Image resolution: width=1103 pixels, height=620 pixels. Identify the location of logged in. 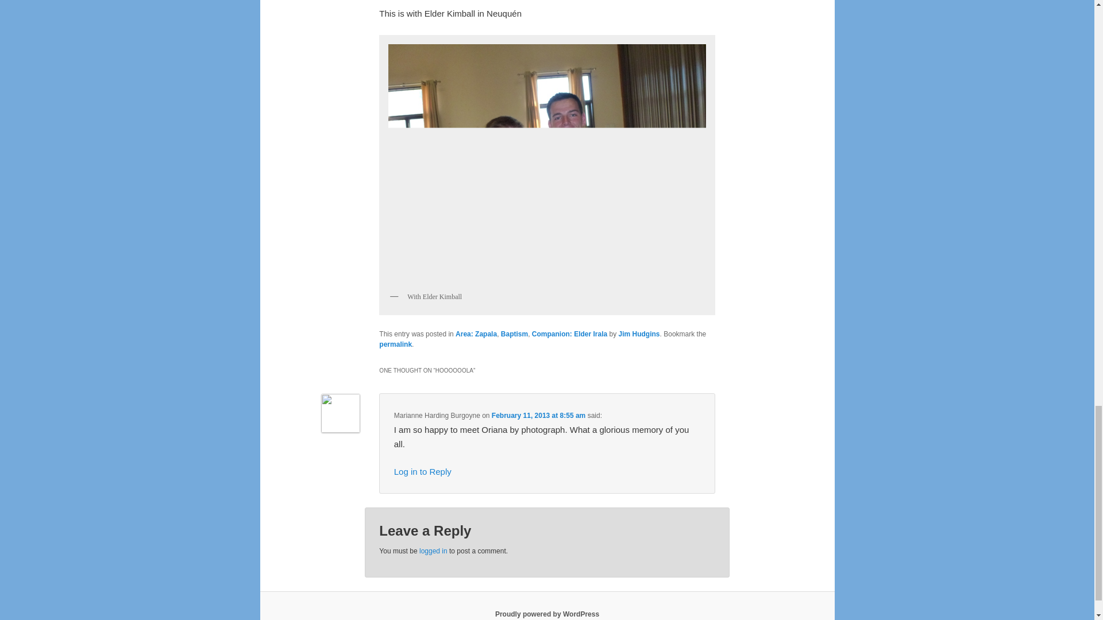
(433, 551).